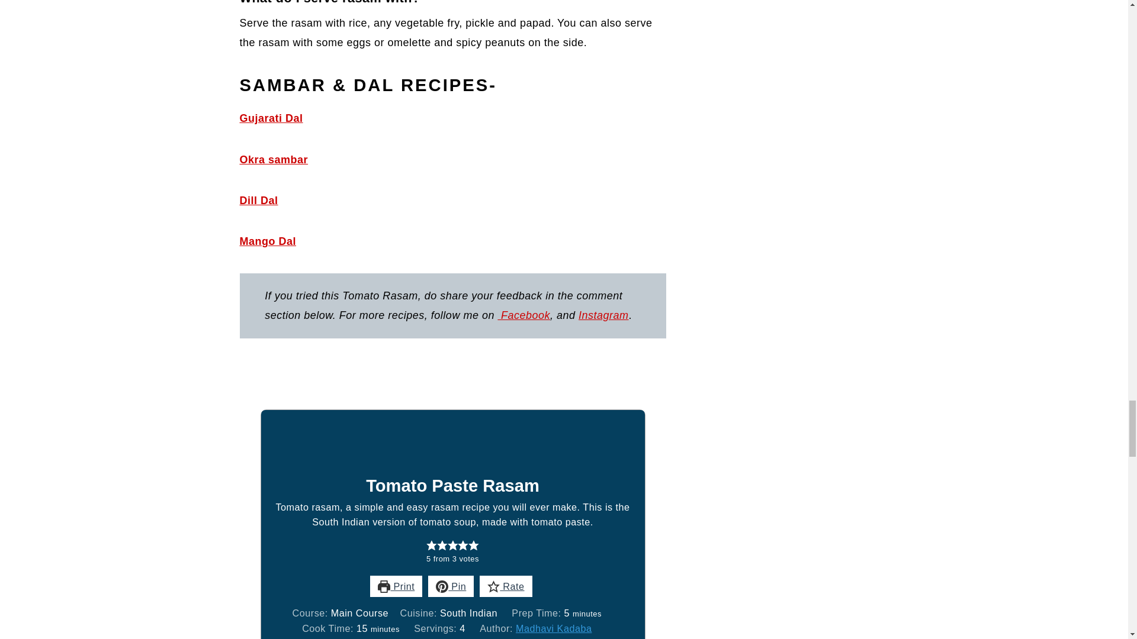 The width and height of the screenshot is (1137, 639). I want to click on Pin, so click(451, 586).